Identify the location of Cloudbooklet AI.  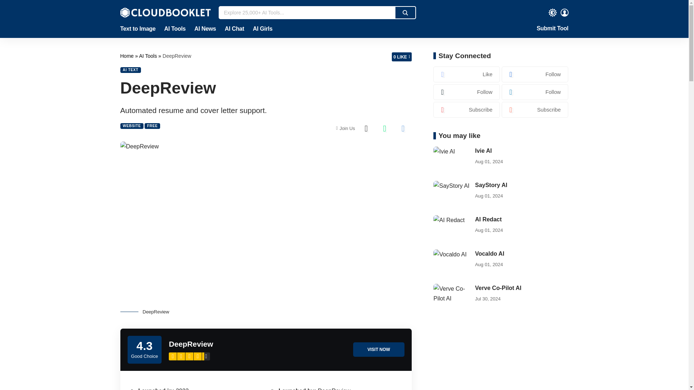
(165, 12).